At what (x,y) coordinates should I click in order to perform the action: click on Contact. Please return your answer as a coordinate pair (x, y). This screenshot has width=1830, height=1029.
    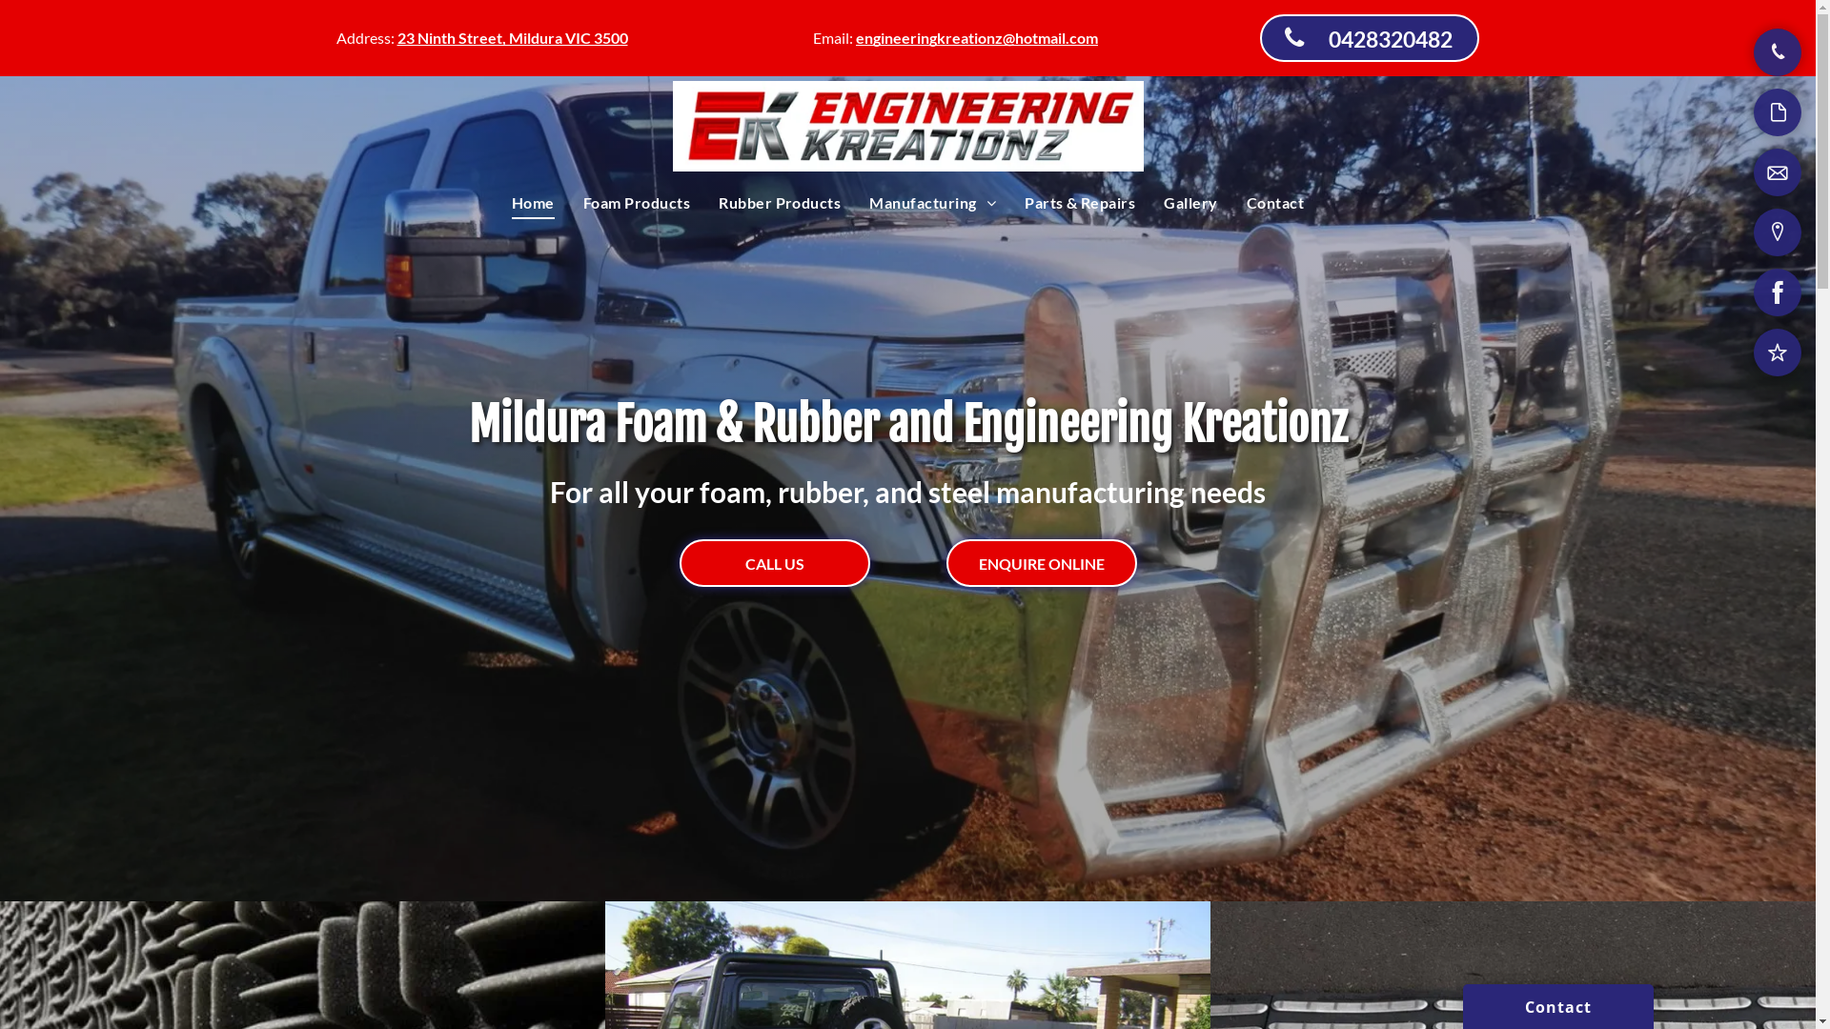
    Looking at the image, I should click on (1275, 203).